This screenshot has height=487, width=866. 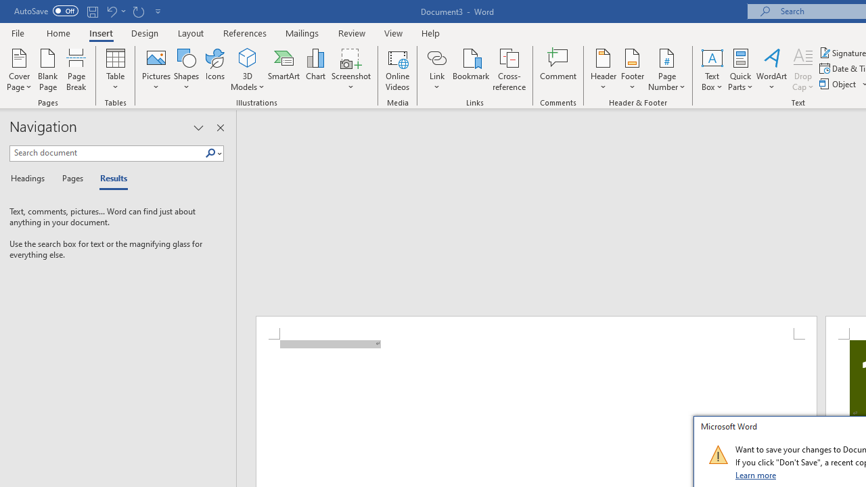 I want to click on Mailings, so click(x=302, y=32).